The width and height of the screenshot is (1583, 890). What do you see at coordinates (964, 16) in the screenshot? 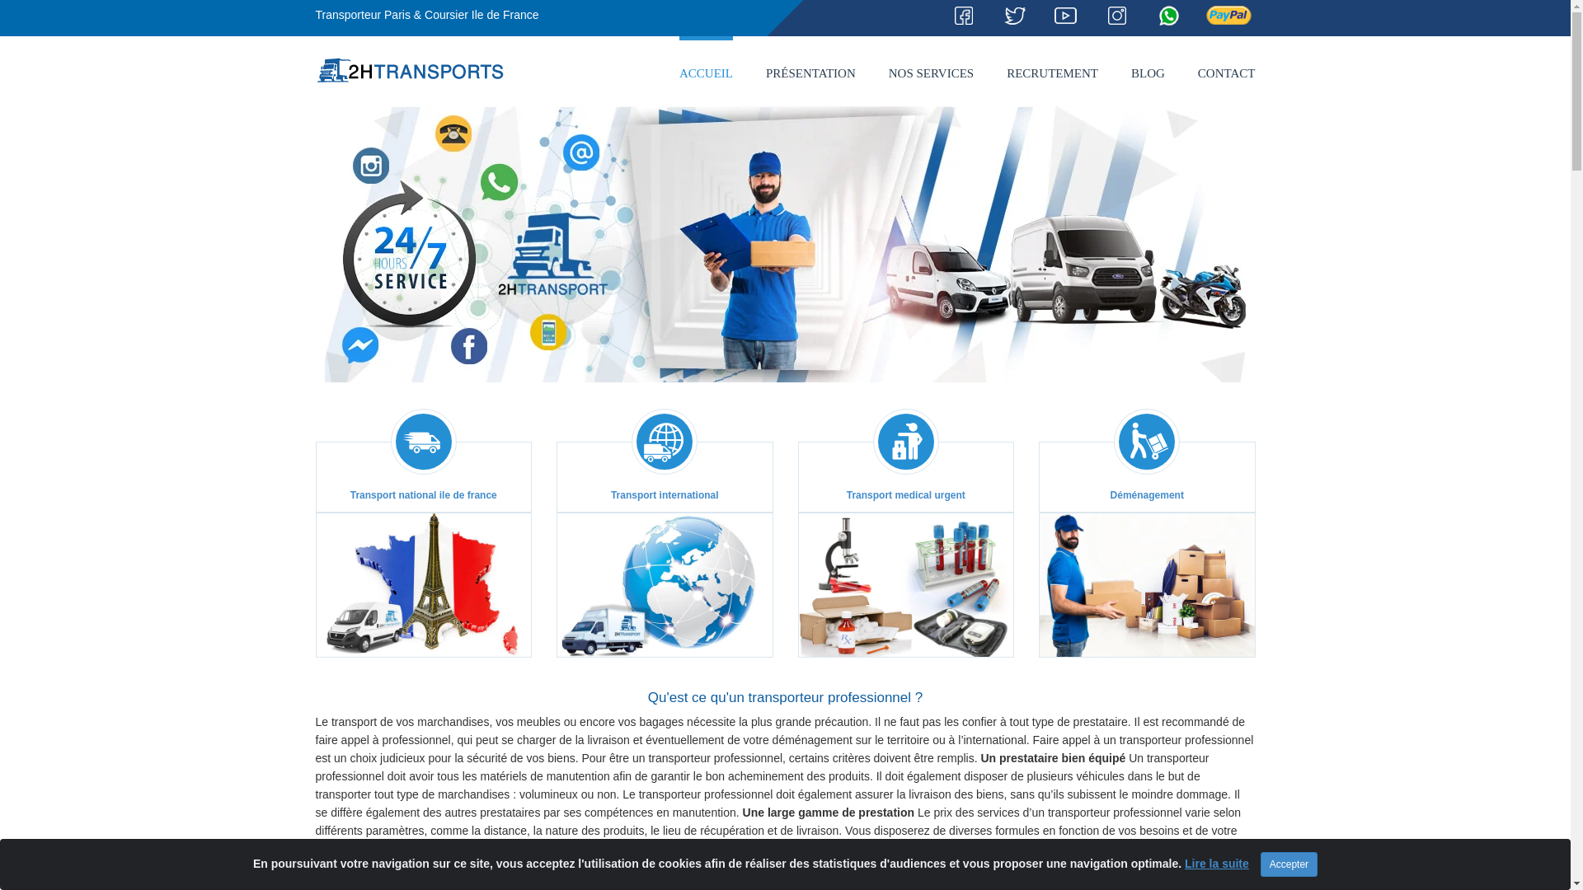
I see `Coursier-paris-banlieue` at bounding box center [964, 16].